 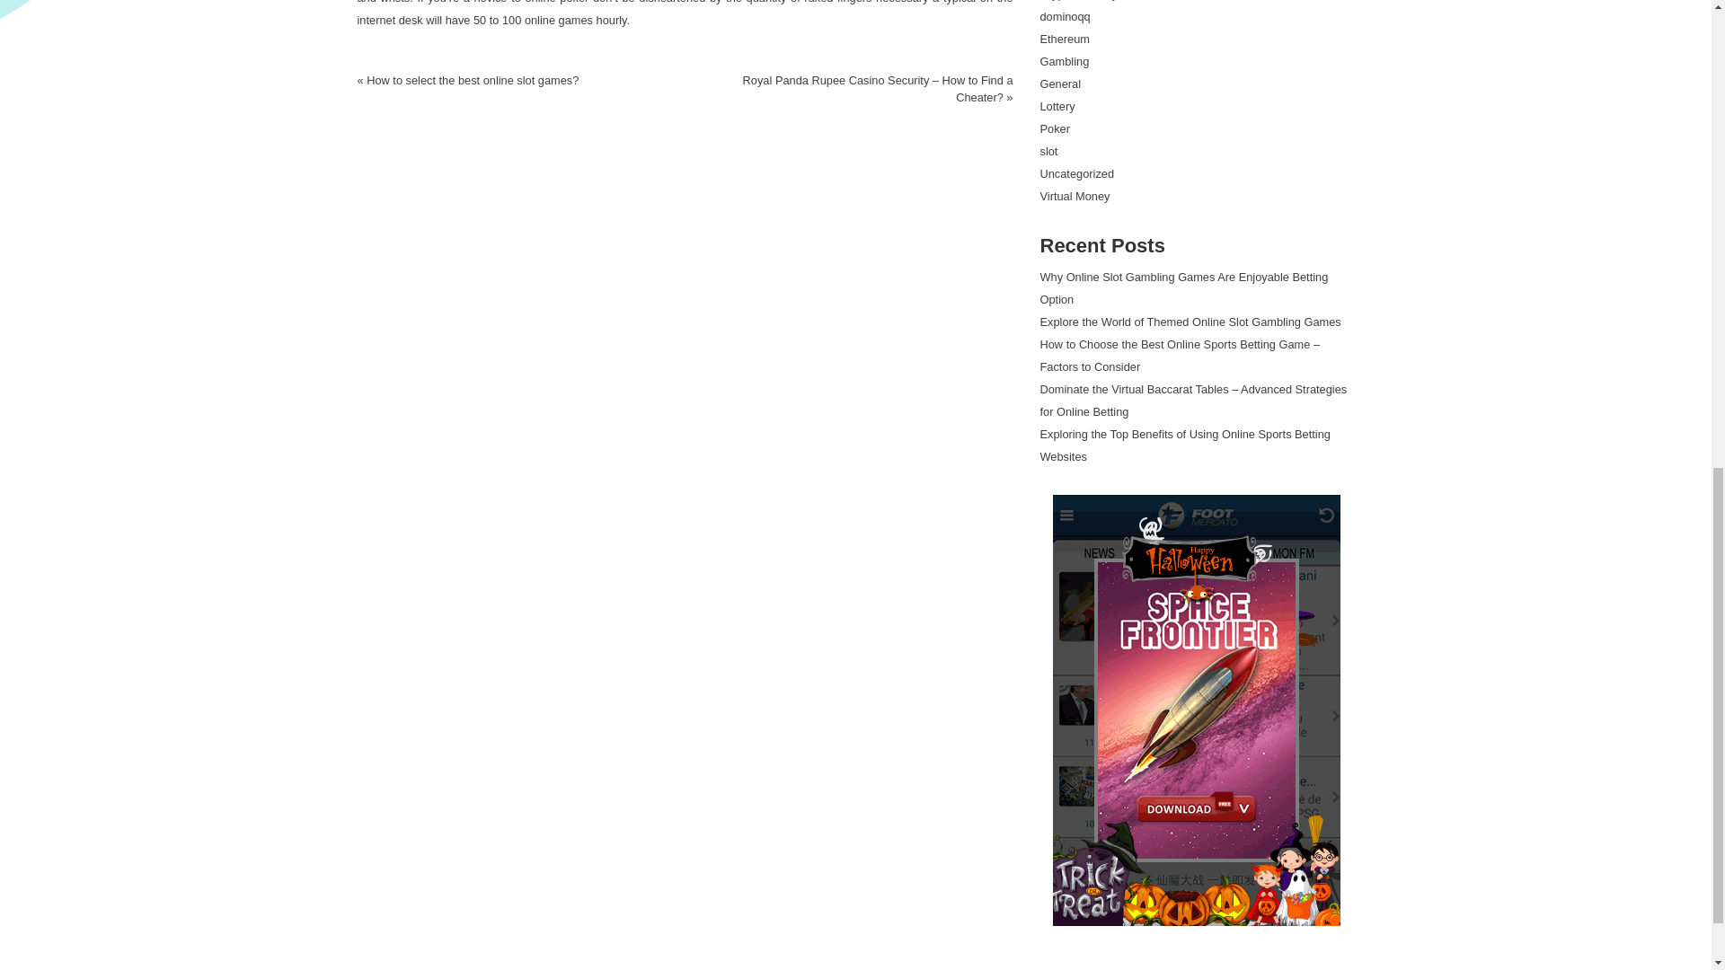 What do you see at coordinates (1184, 288) in the screenshot?
I see `Why Online Slot Gambling Games Are Enjoyable Betting Option` at bounding box center [1184, 288].